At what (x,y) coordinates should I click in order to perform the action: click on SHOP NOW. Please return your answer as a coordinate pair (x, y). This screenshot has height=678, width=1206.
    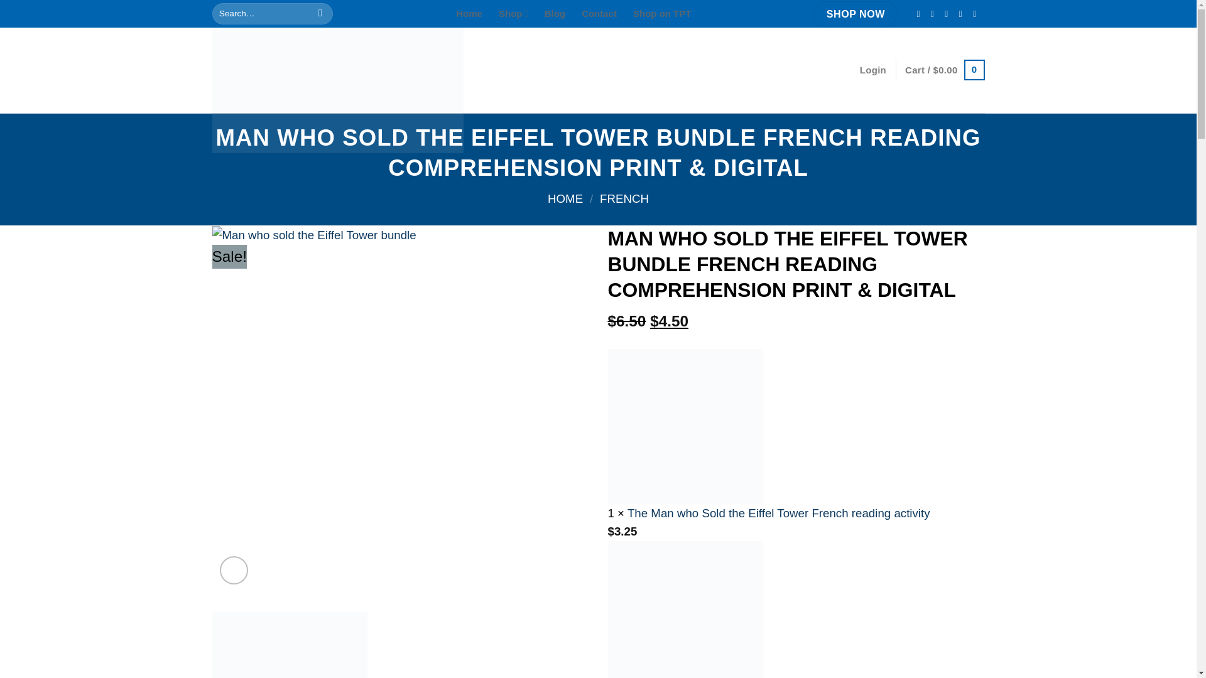
    Looking at the image, I should click on (855, 14).